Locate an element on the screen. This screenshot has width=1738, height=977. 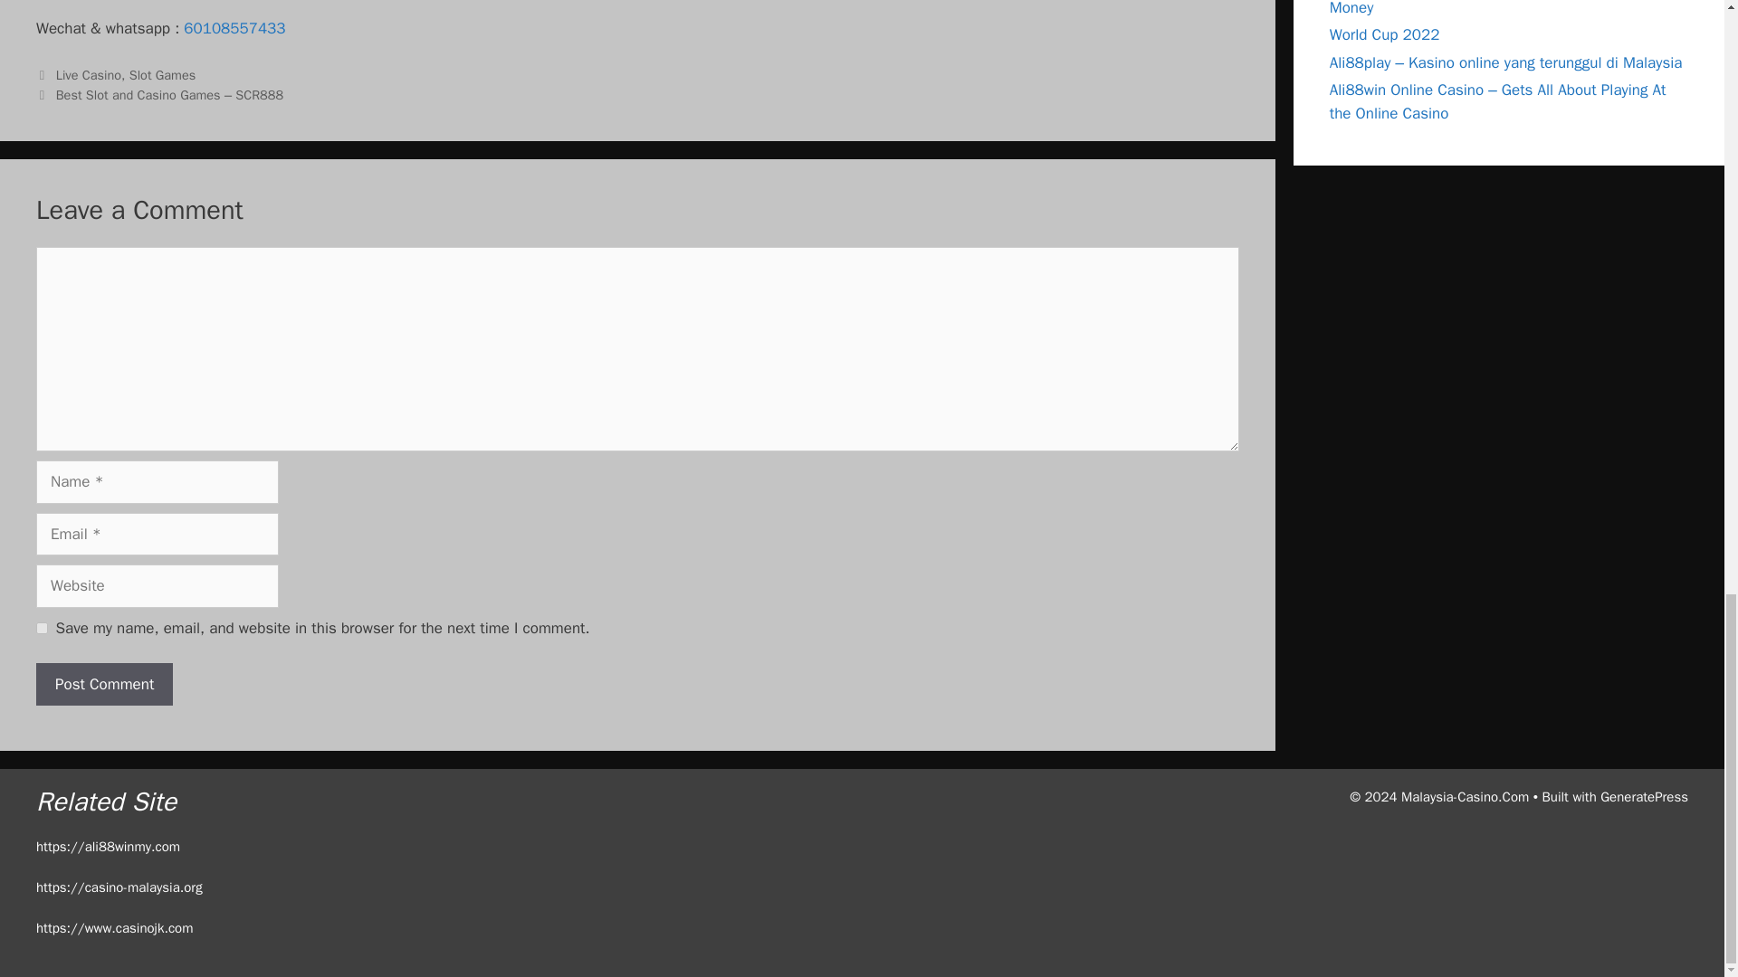
Slot Games is located at coordinates (162, 74).